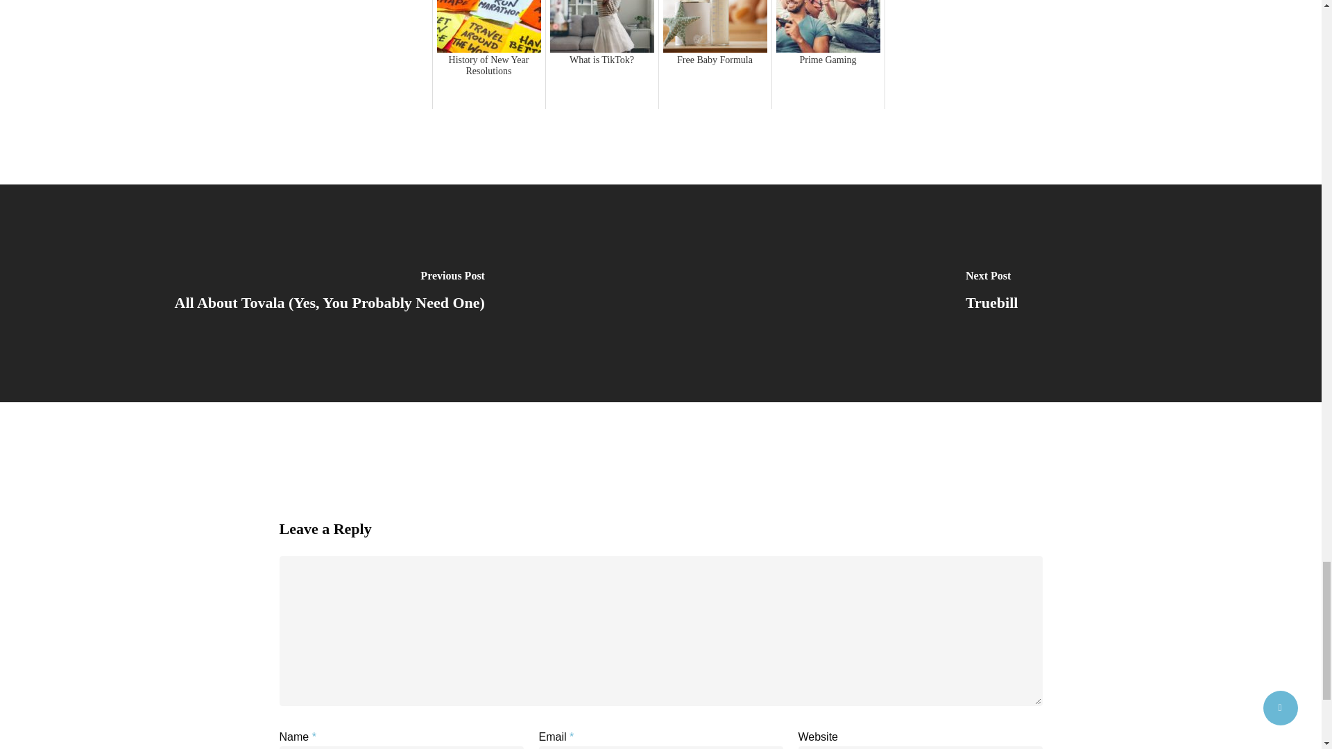 The image size is (1332, 749). I want to click on What is TikTok?, so click(602, 54).